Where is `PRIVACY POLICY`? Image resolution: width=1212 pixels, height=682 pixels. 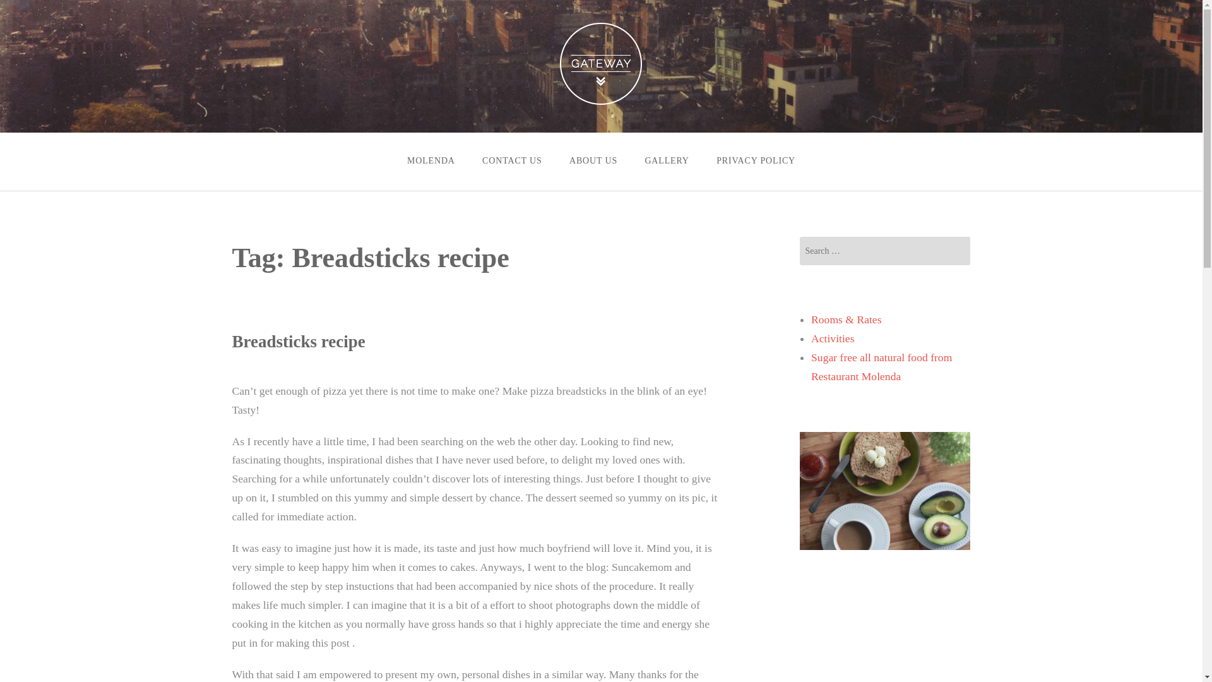 PRIVACY POLICY is located at coordinates (755, 160).